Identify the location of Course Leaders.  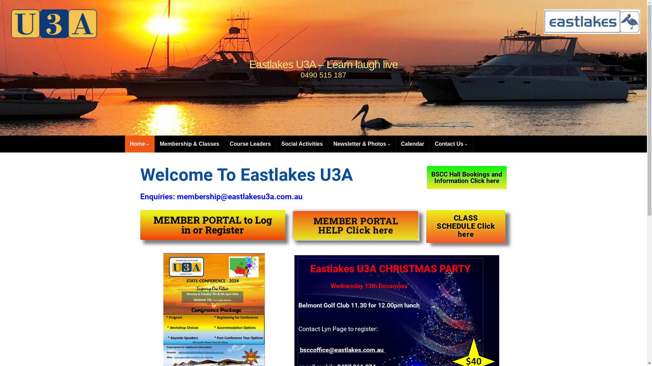
(251, 144).